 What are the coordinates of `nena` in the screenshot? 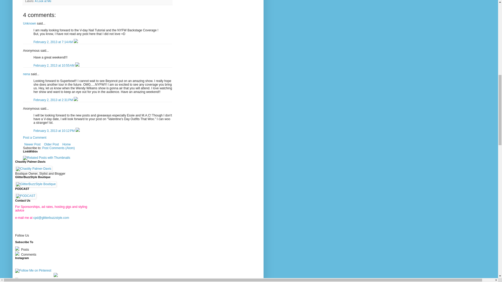 It's located at (27, 74).